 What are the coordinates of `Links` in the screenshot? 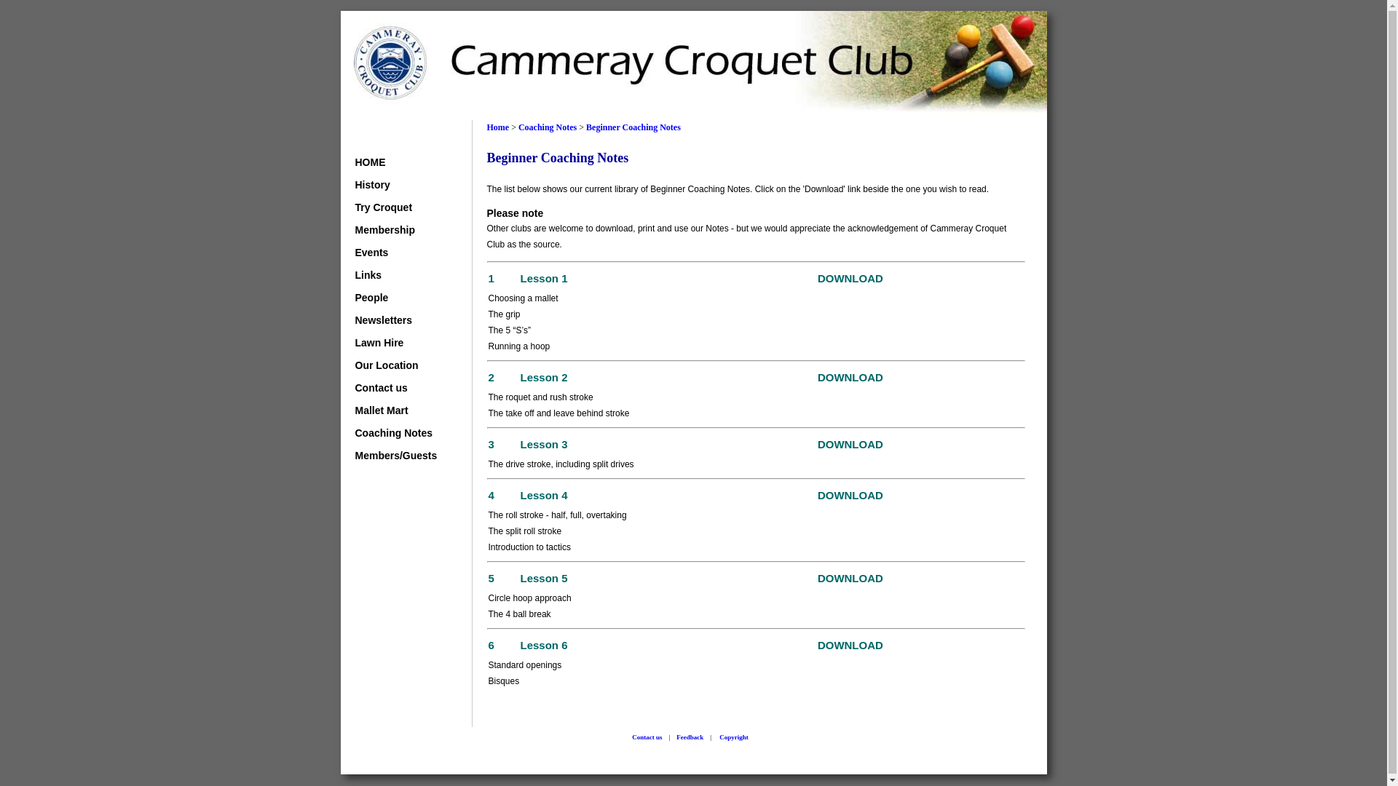 It's located at (398, 275).